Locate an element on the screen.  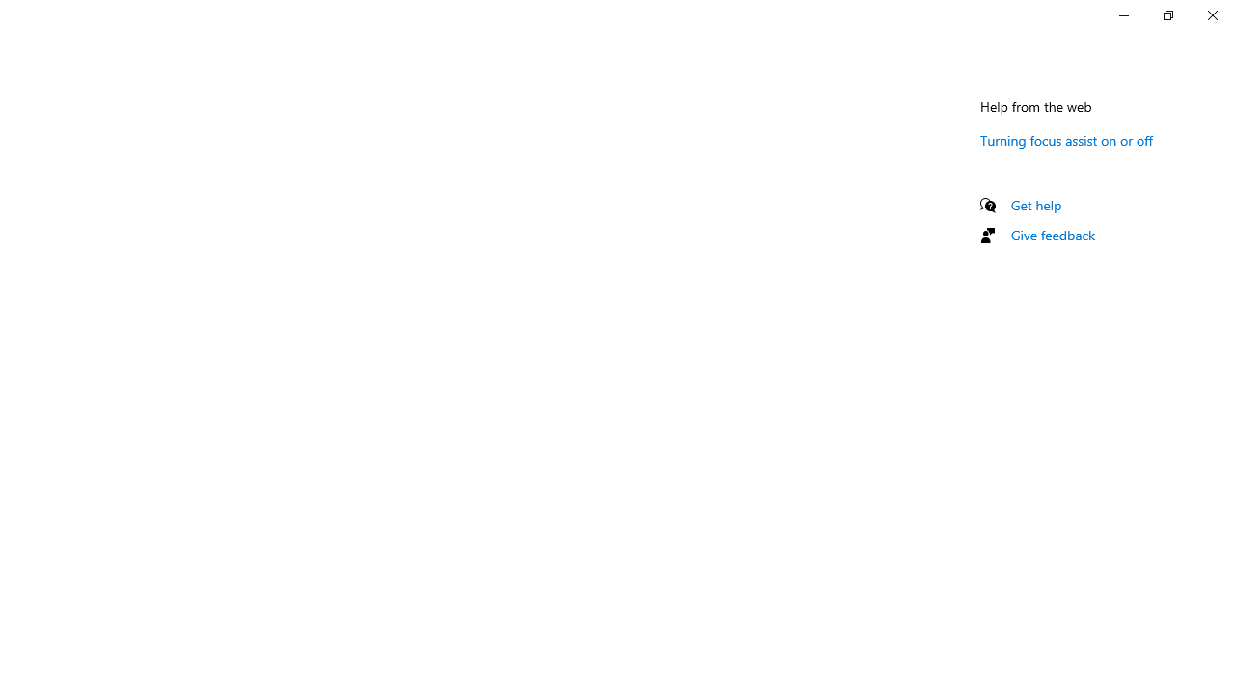
Close Settings is located at coordinates (1212, 15).